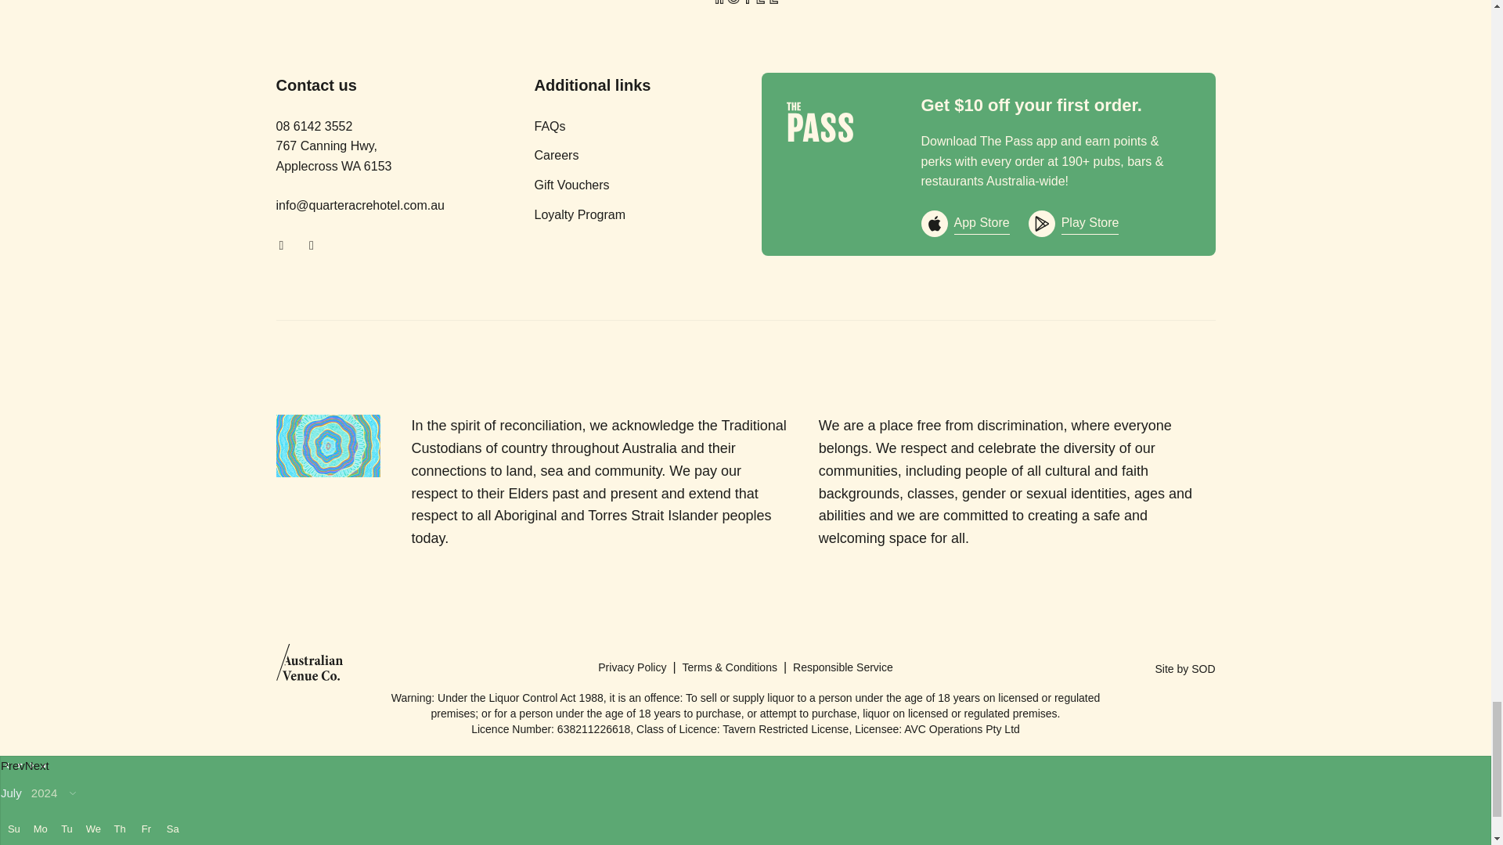  What do you see at coordinates (14, 829) in the screenshot?
I see `Sunday` at bounding box center [14, 829].